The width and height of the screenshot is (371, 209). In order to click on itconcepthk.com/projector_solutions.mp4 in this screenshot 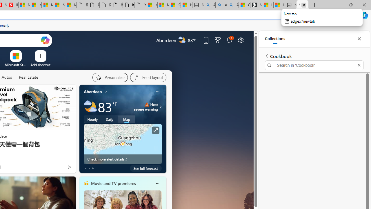, I will do `click(140, 5)`.